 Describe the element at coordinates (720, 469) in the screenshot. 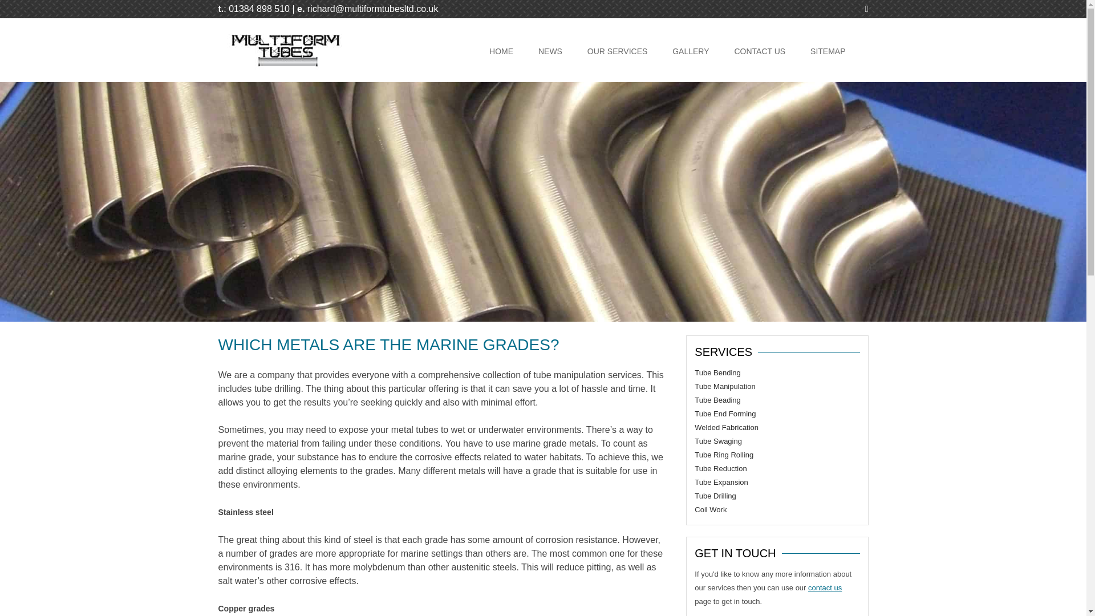

I see `Tube Reduction` at that location.